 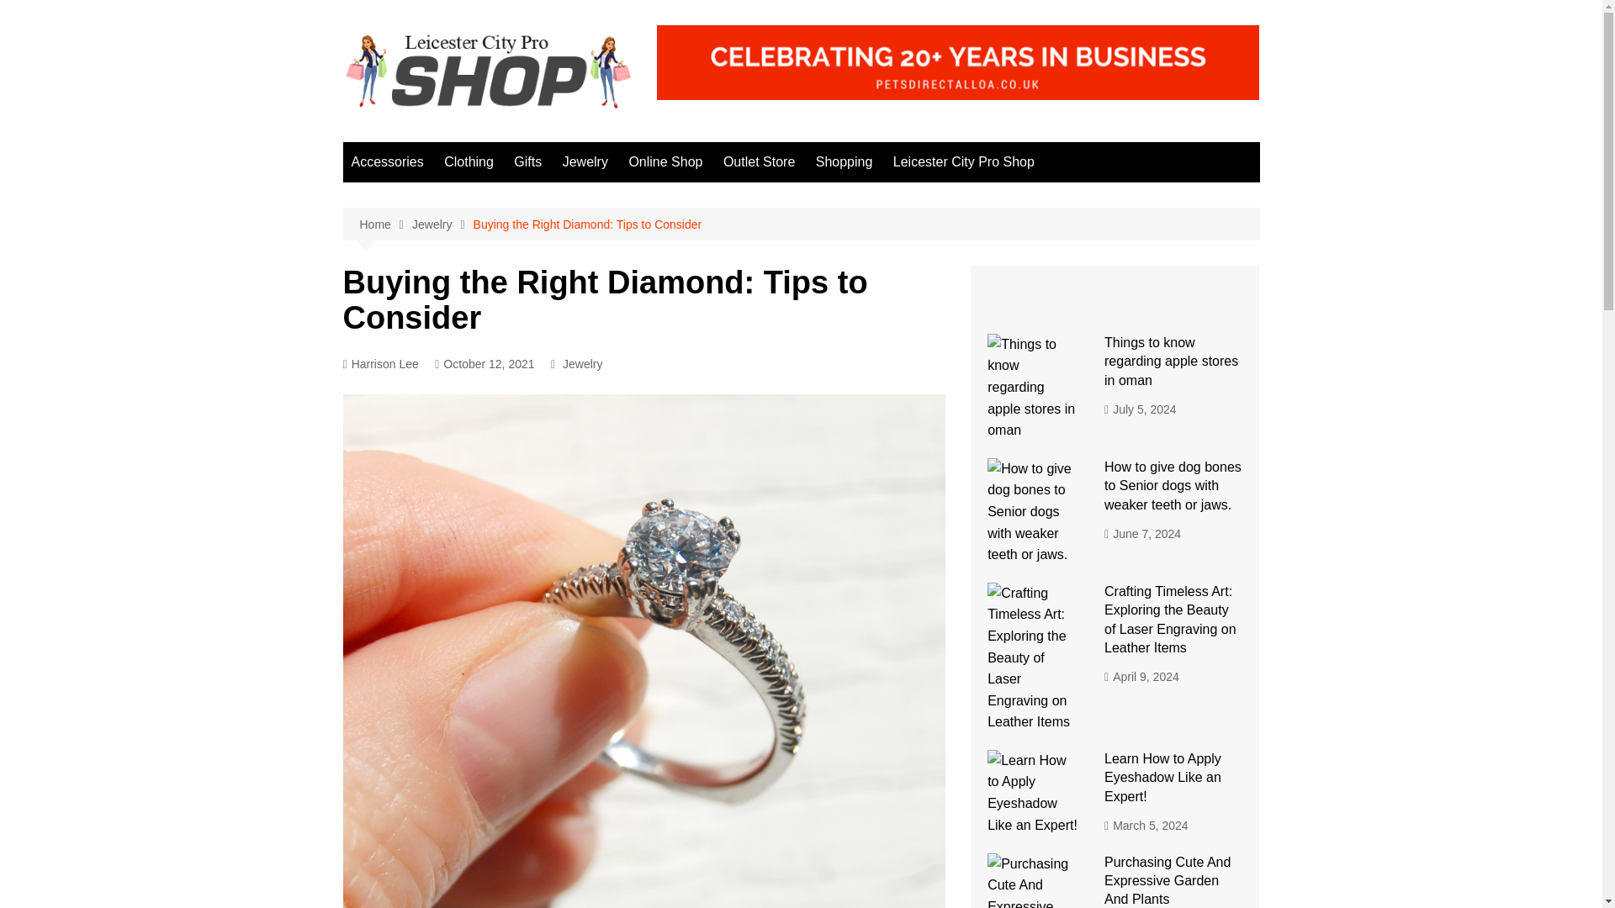 What do you see at coordinates (845, 161) in the screenshot?
I see `Shopping` at bounding box center [845, 161].